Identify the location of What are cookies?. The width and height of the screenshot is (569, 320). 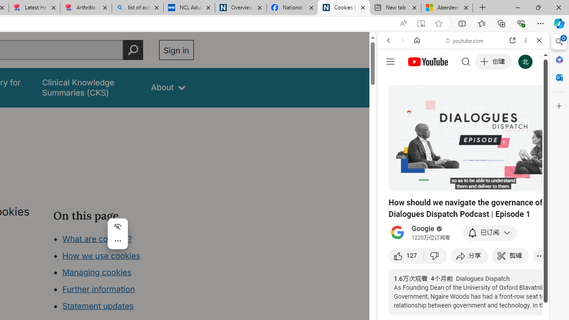
(97, 238).